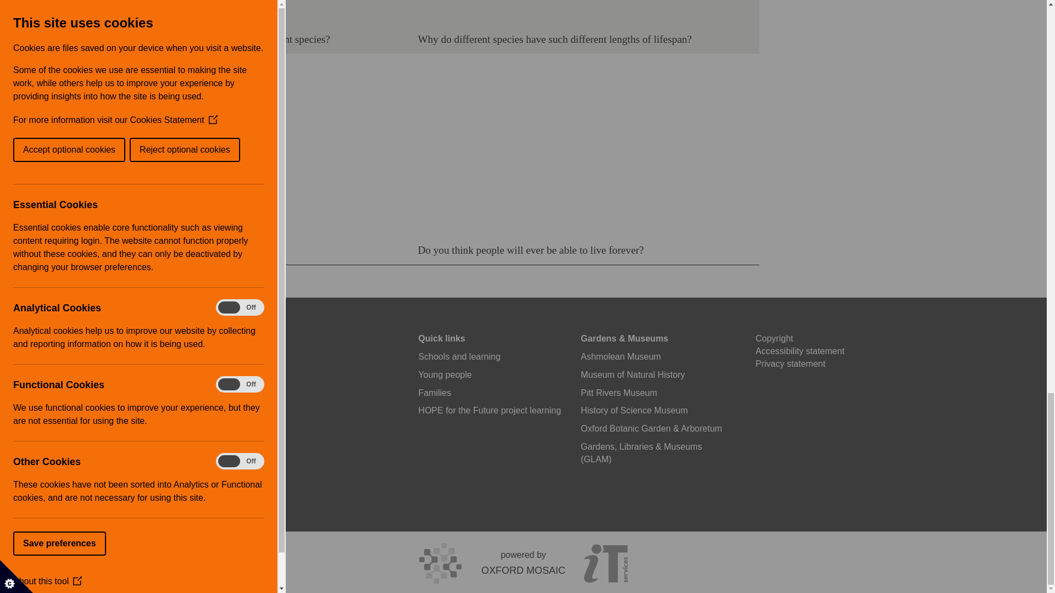 This screenshot has width=1055, height=593. I want to click on YouTube video player, so click(571, 11).